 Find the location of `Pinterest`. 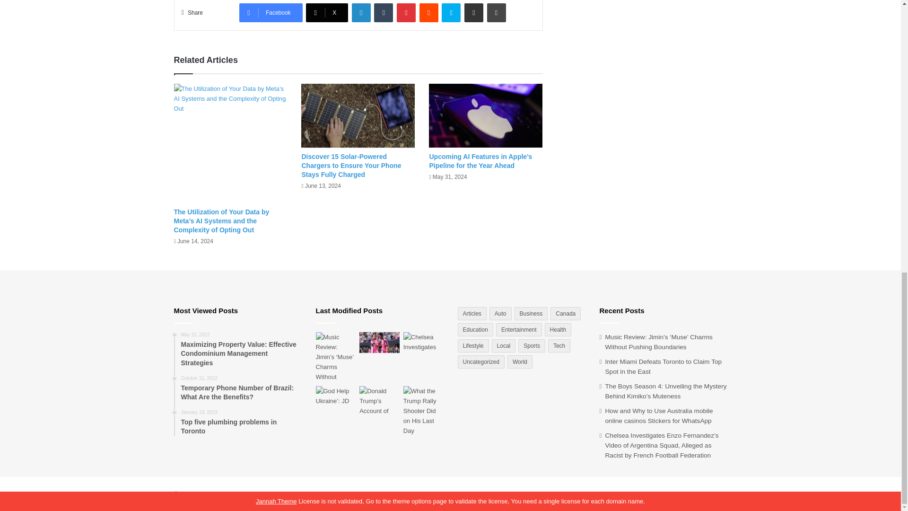

Pinterest is located at coordinates (406, 12).